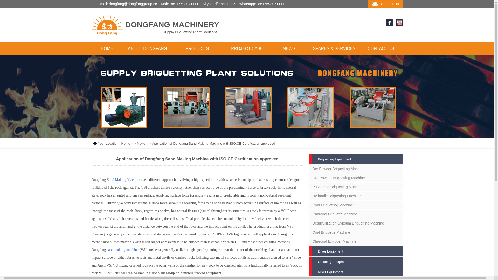 The image size is (498, 280). What do you see at coordinates (356, 159) in the screenshot?
I see `Briquetting Equipment` at bounding box center [356, 159].